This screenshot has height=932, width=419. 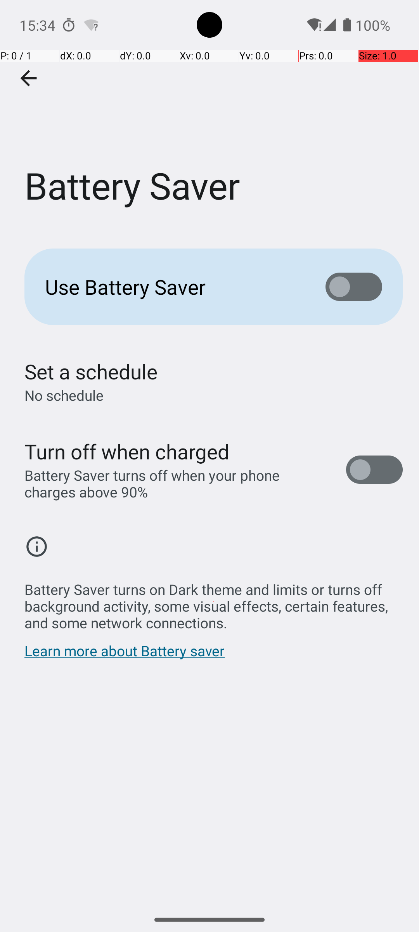 I want to click on Turn off when charged, so click(x=127, y=451).